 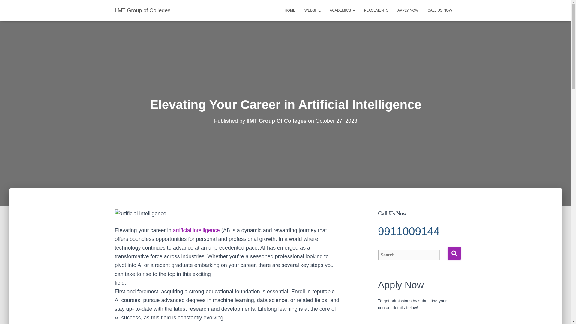 What do you see at coordinates (454, 253) in the screenshot?
I see `Search` at bounding box center [454, 253].